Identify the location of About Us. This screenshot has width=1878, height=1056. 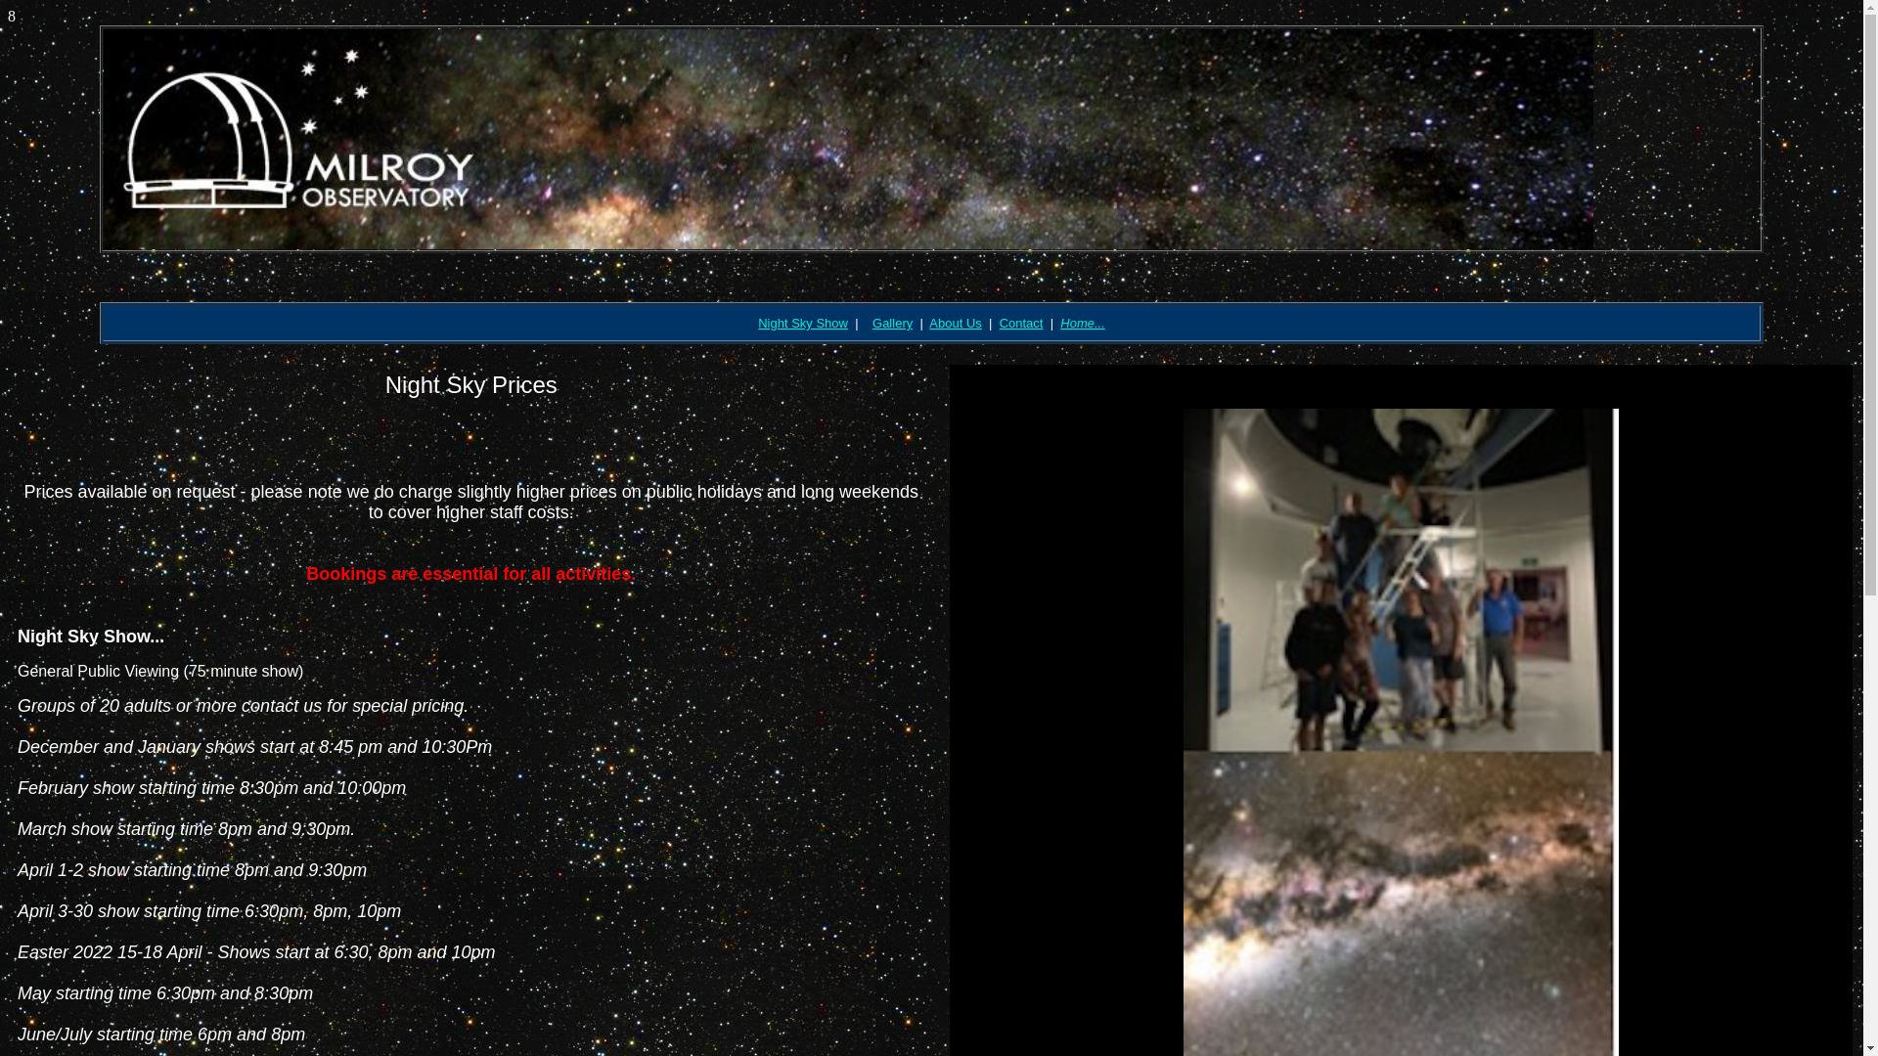
(955, 323).